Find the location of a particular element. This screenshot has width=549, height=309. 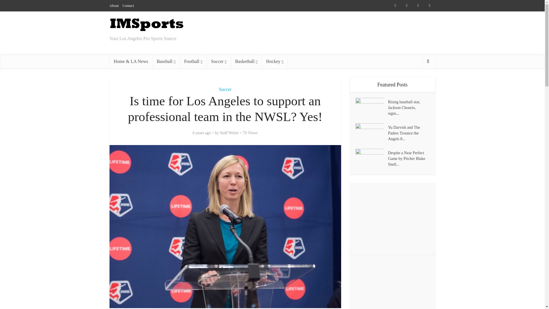

Hockey is located at coordinates (274, 61).